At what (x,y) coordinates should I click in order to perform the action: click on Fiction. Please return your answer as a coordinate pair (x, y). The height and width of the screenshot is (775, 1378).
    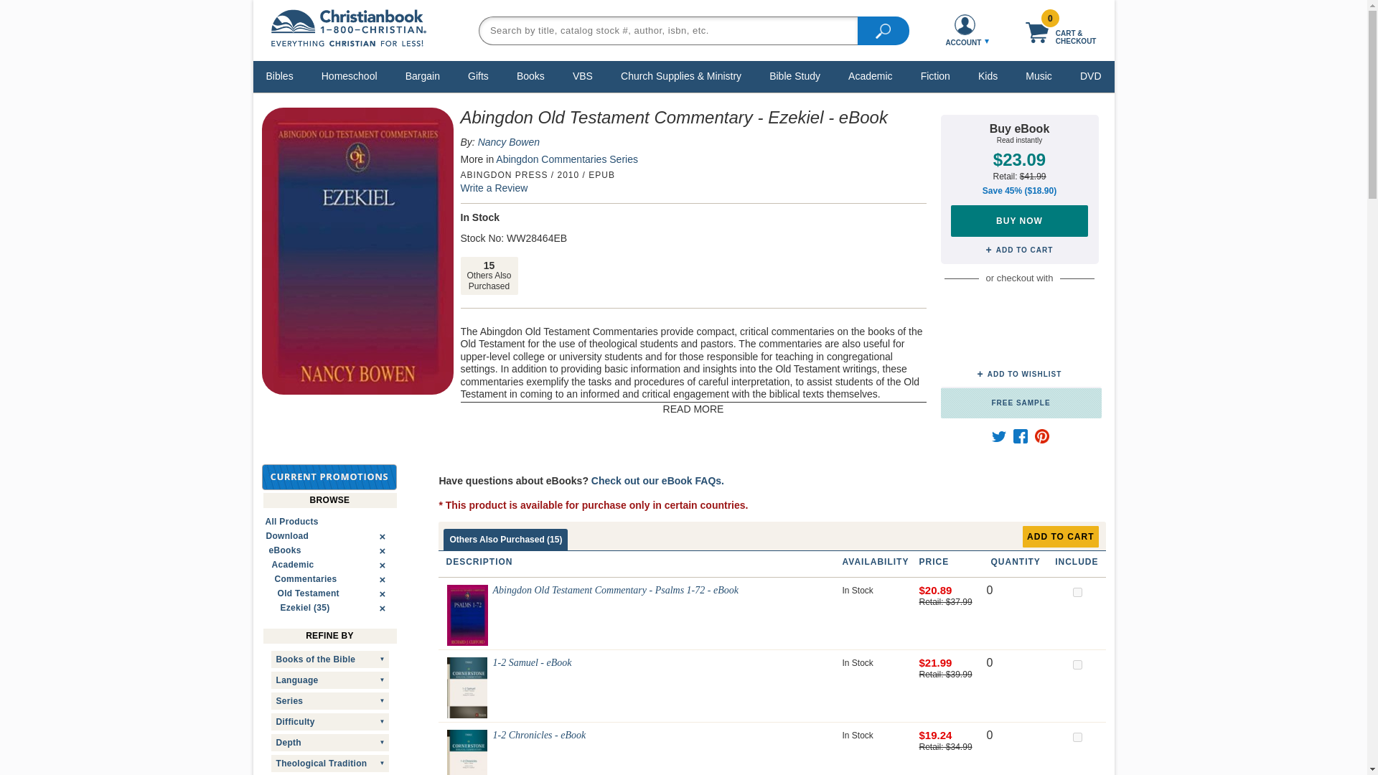
    Looking at the image, I should click on (935, 75).